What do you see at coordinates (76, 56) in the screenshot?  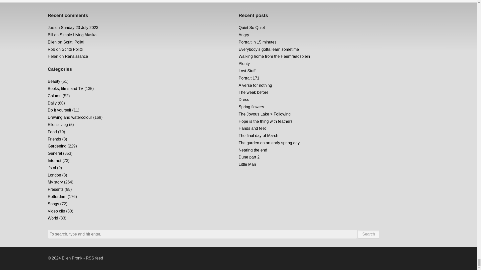 I see `Renaissance` at bounding box center [76, 56].